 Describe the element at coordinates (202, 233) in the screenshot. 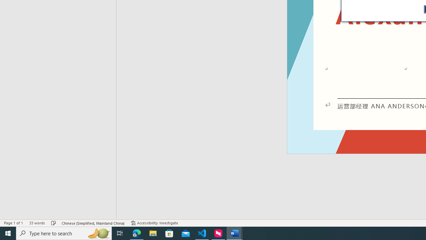

I see `Visual Studio Code - 1 running window` at that location.